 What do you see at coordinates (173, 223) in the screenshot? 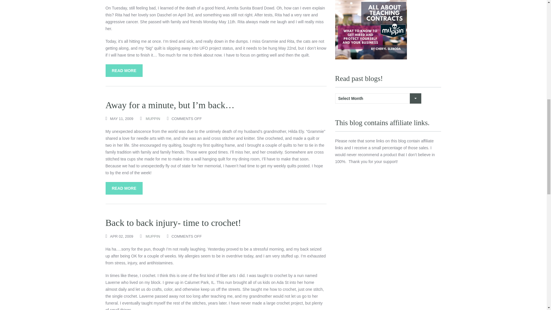
I see `Back to back injury- time to crochet!` at bounding box center [173, 223].